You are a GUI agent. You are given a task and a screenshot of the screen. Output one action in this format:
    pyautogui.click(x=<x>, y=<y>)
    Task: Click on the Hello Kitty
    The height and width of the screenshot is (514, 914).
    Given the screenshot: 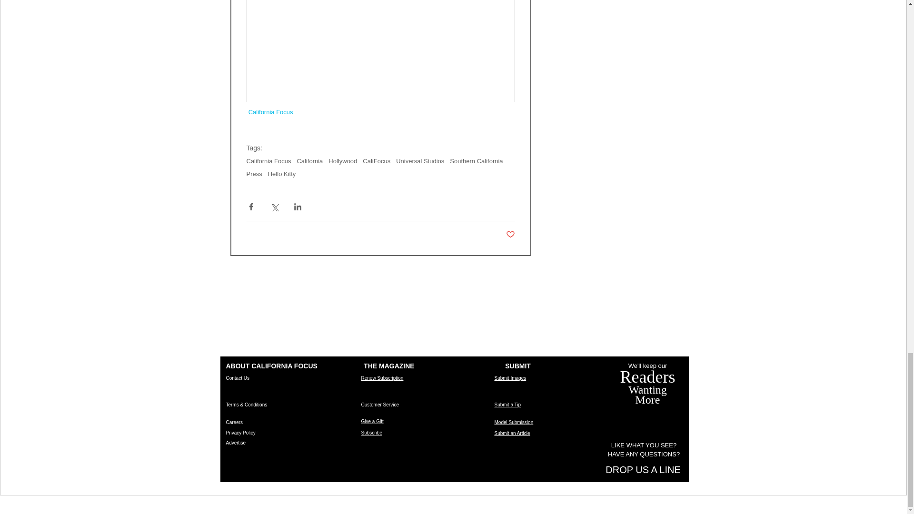 What is the action you would take?
    pyautogui.click(x=282, y=173)
    